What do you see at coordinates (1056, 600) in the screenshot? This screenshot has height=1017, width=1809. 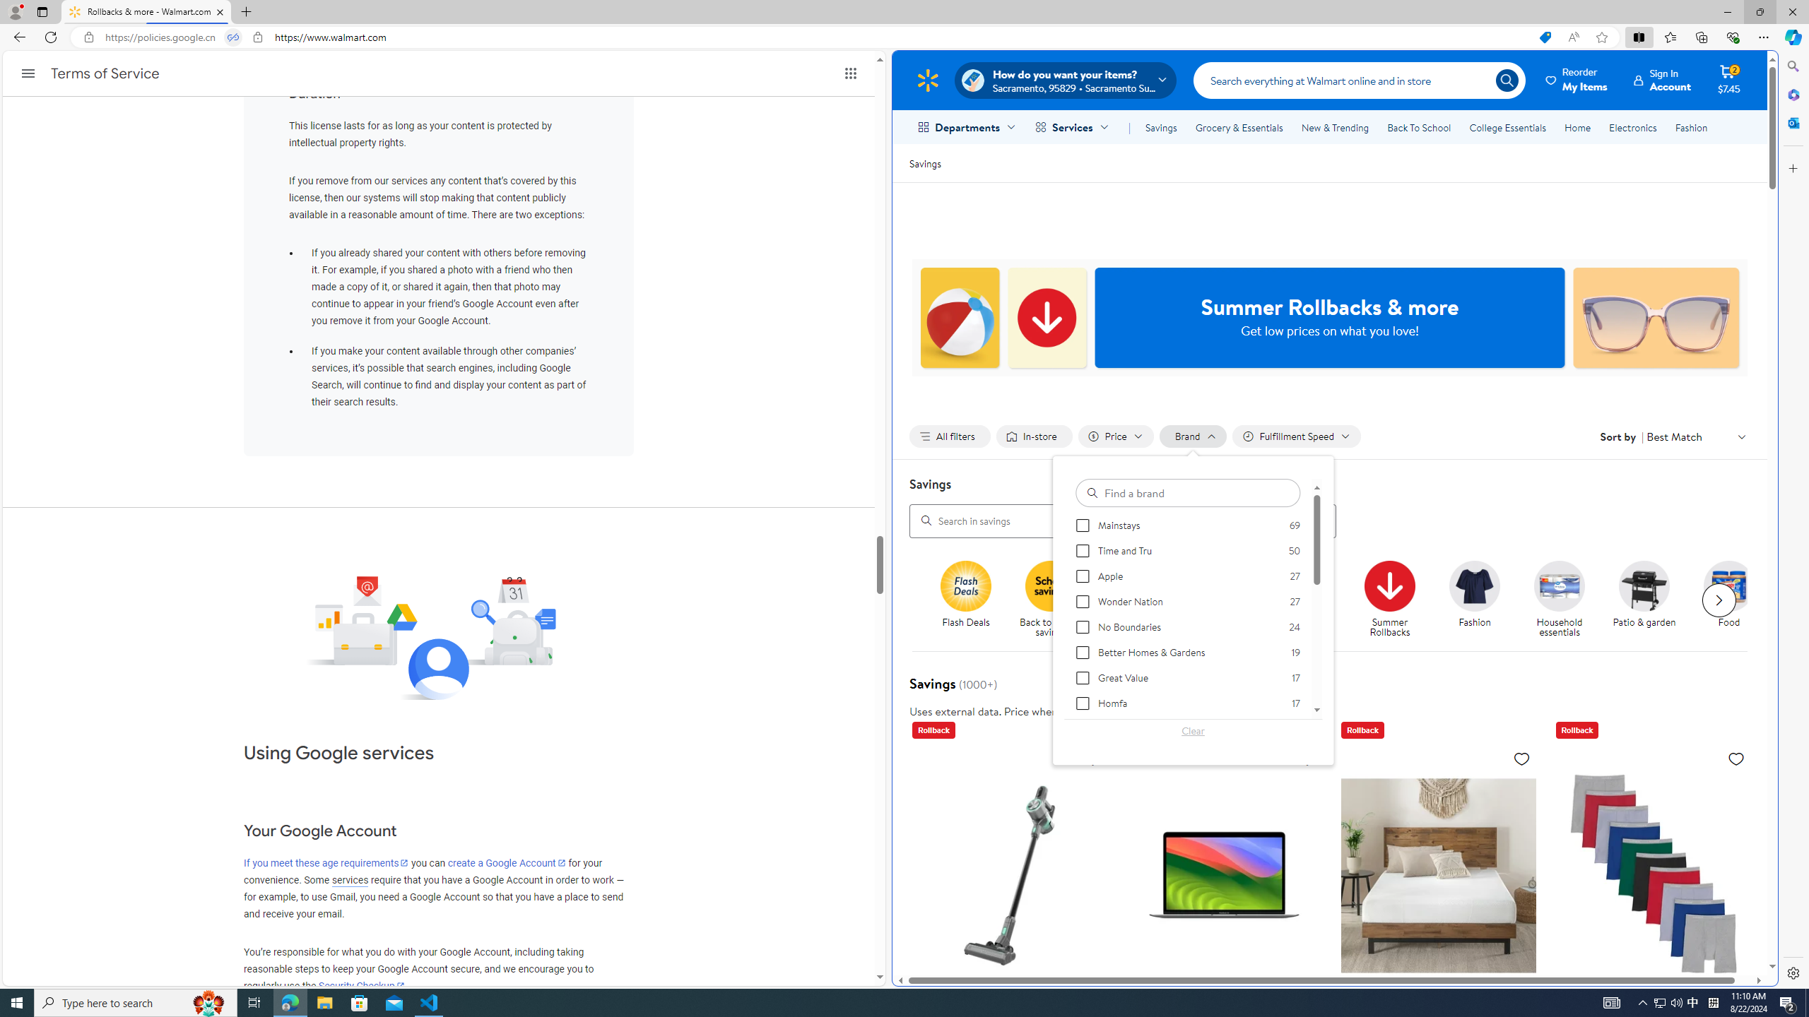 I see `Back to school savings` at bounding box center [1056, 600].